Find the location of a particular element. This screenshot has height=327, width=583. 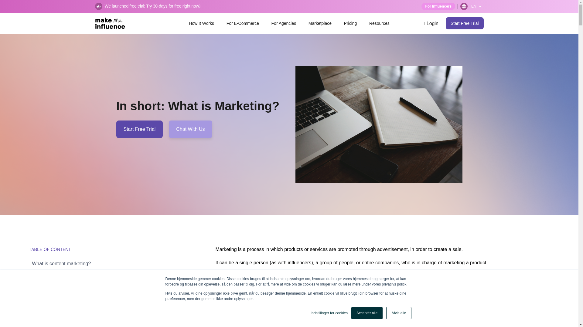

How It Works is located at coordinates (201, 23).